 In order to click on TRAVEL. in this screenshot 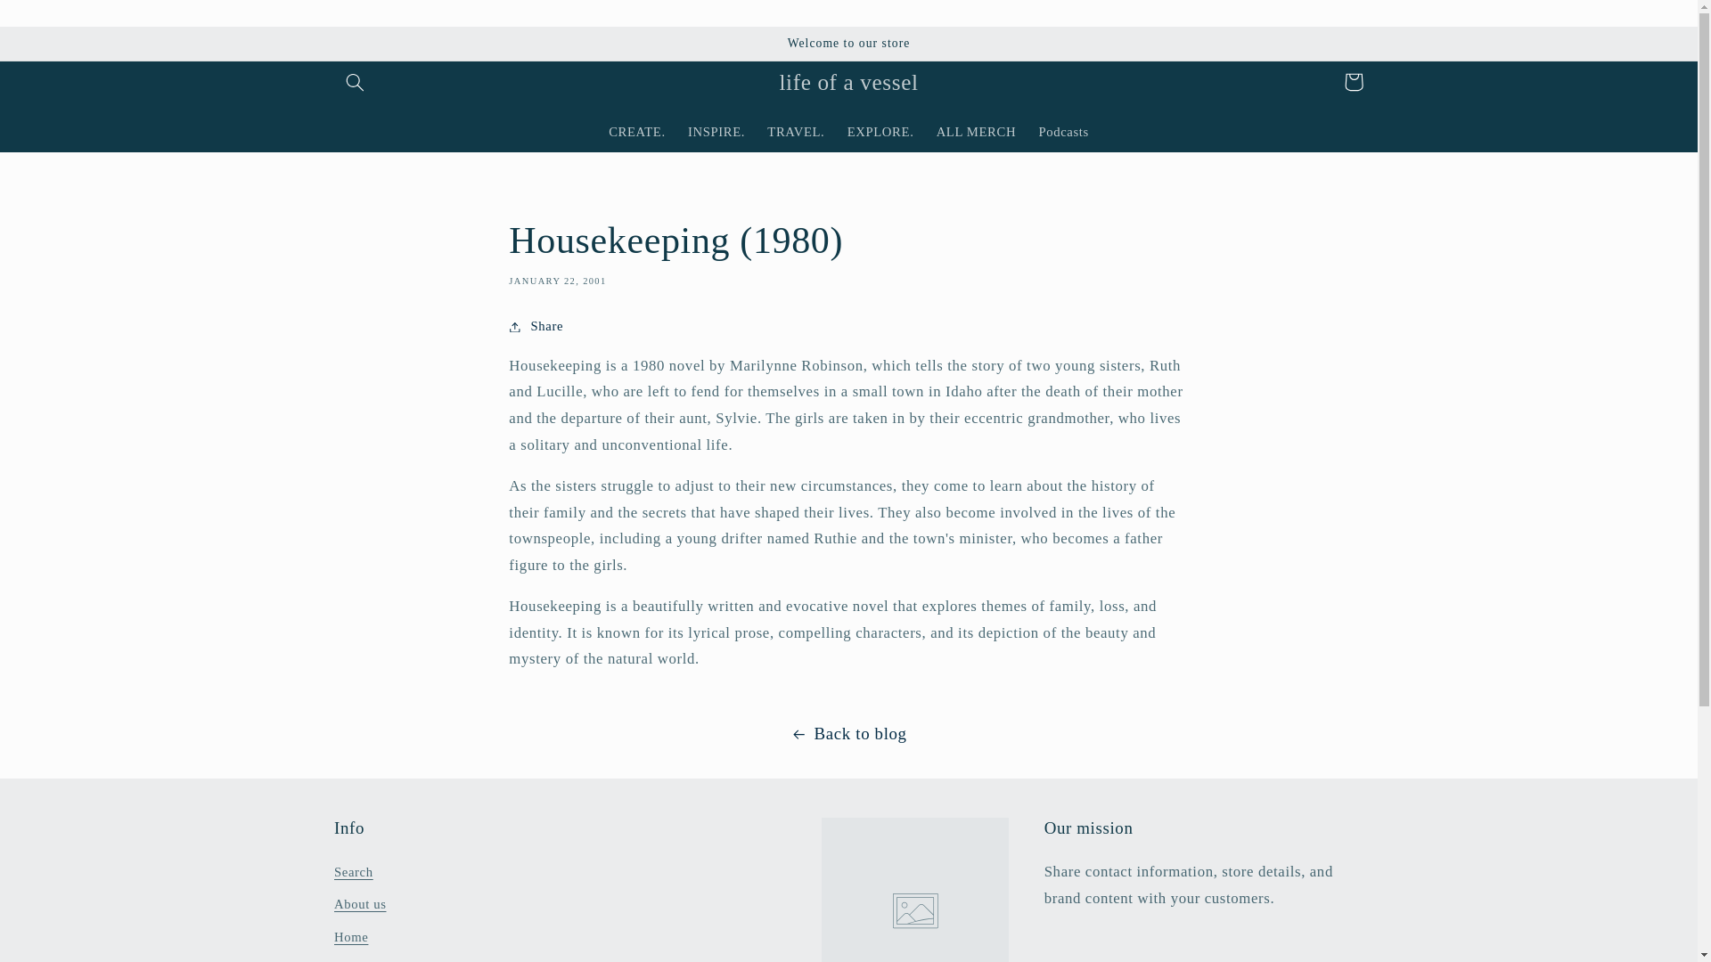, I will do `click(796, 132)`.